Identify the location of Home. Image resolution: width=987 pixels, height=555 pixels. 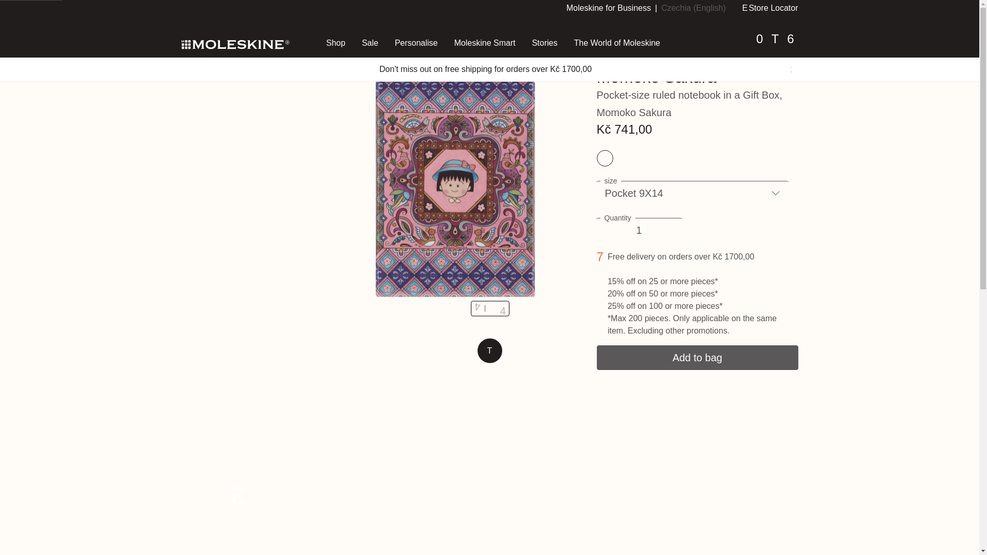
(335, 43).